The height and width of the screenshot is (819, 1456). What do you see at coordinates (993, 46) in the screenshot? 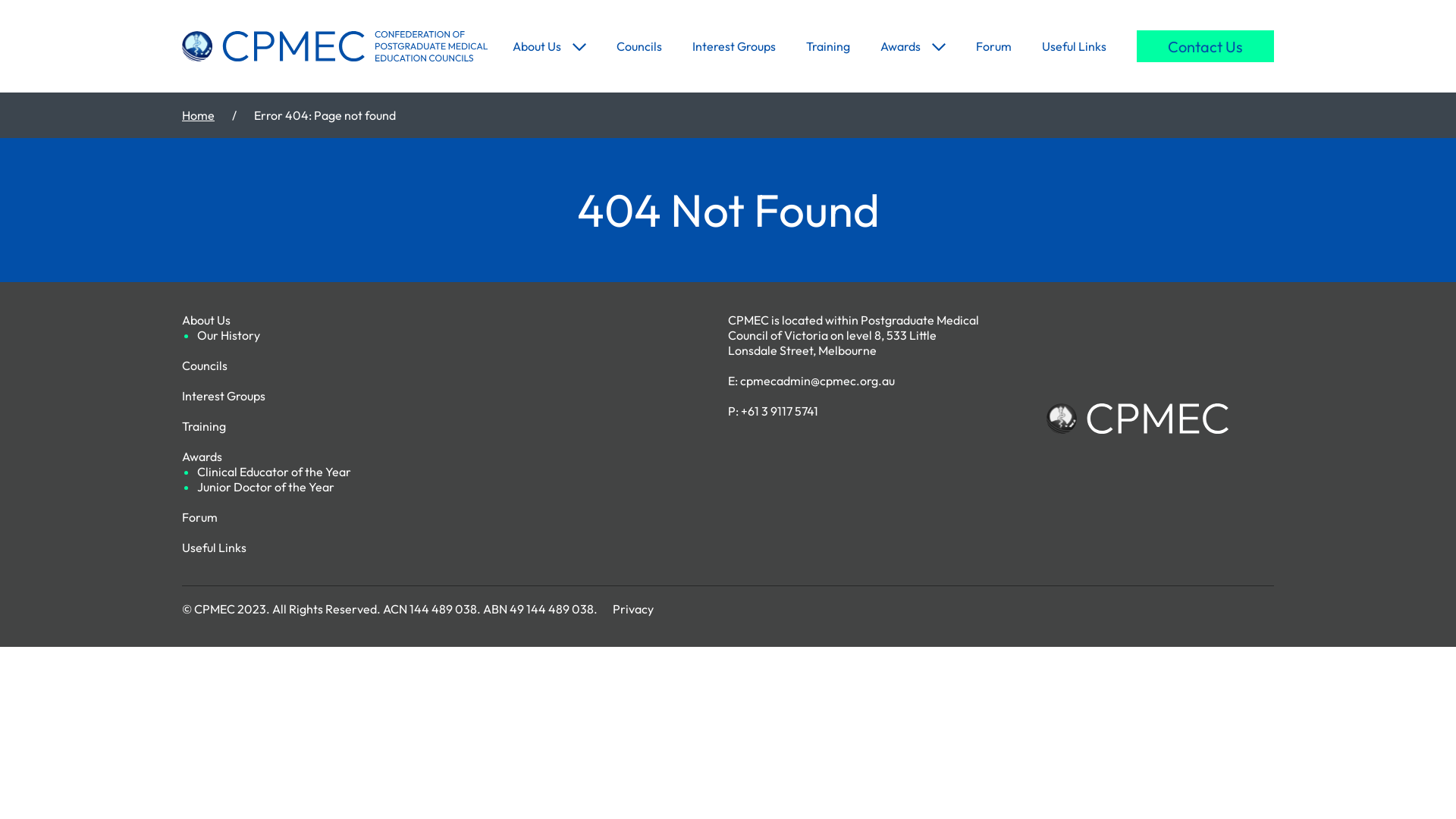
I see `Forum` at bounding box center [993, 46].